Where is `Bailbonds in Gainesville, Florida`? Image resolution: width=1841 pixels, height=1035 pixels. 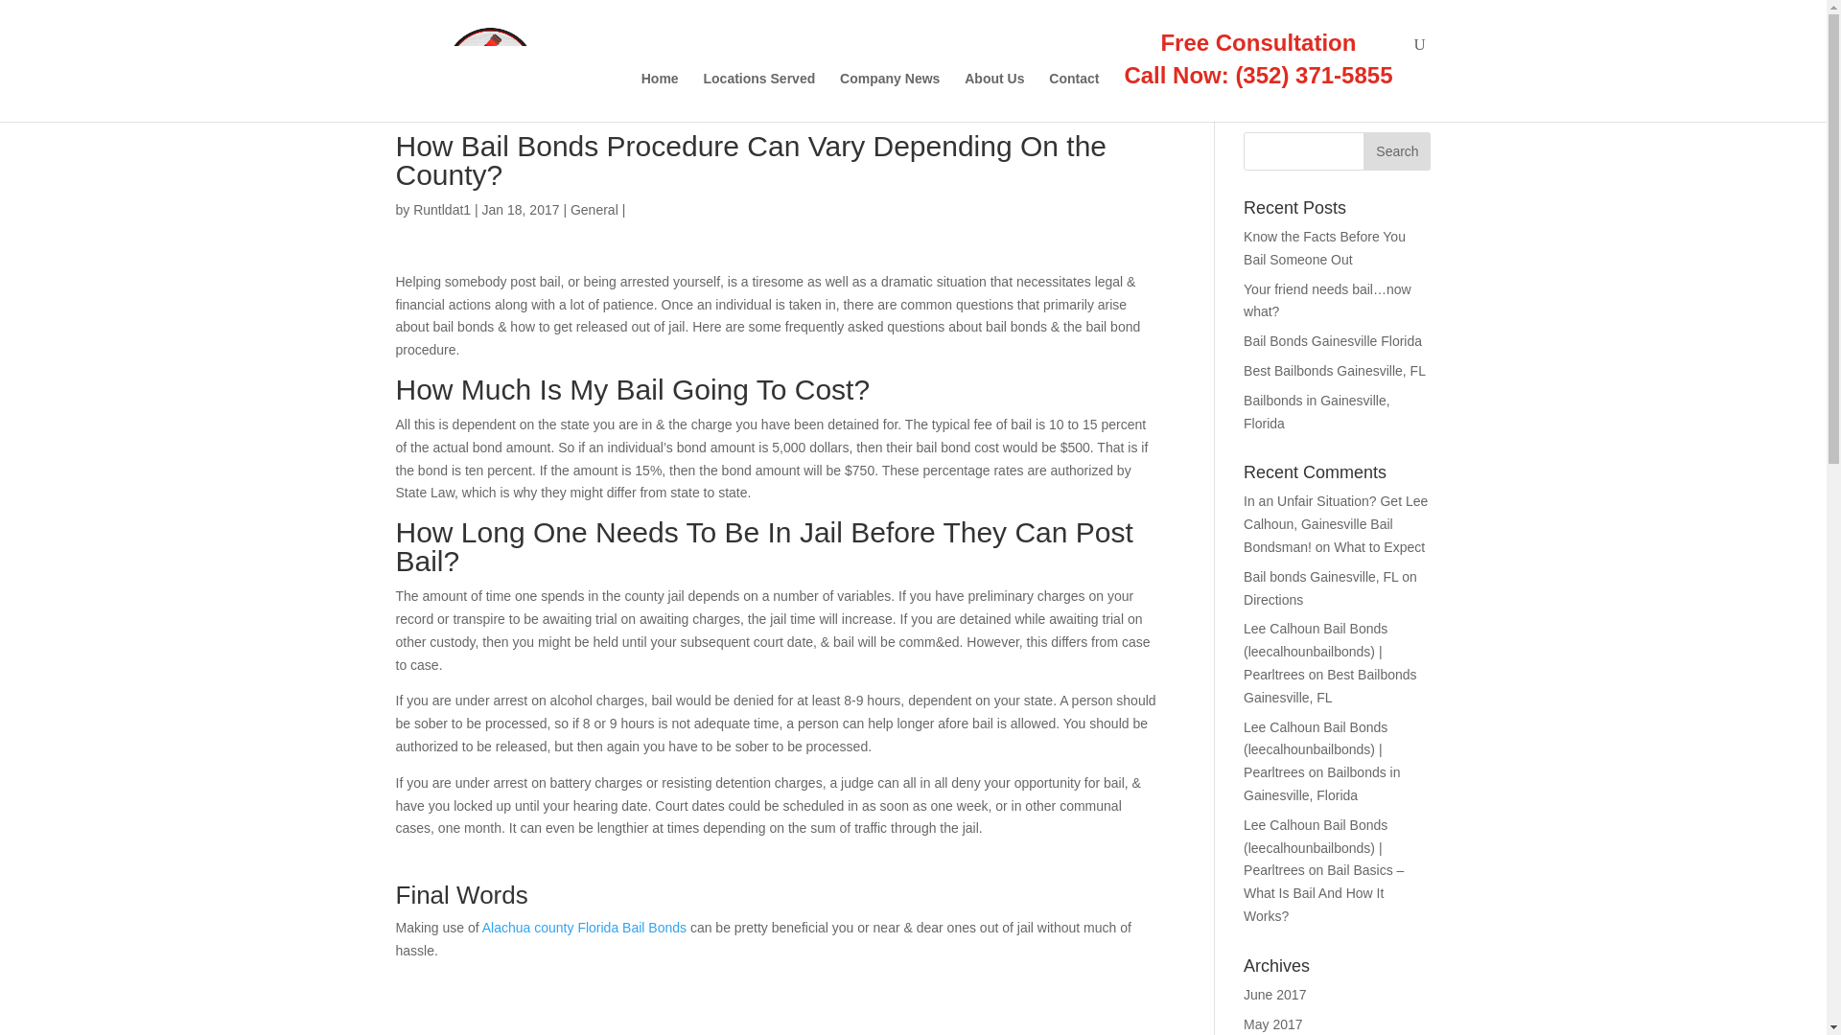 Bailbonds in Gainesville, Florida is located at coordinates (1317, 412).